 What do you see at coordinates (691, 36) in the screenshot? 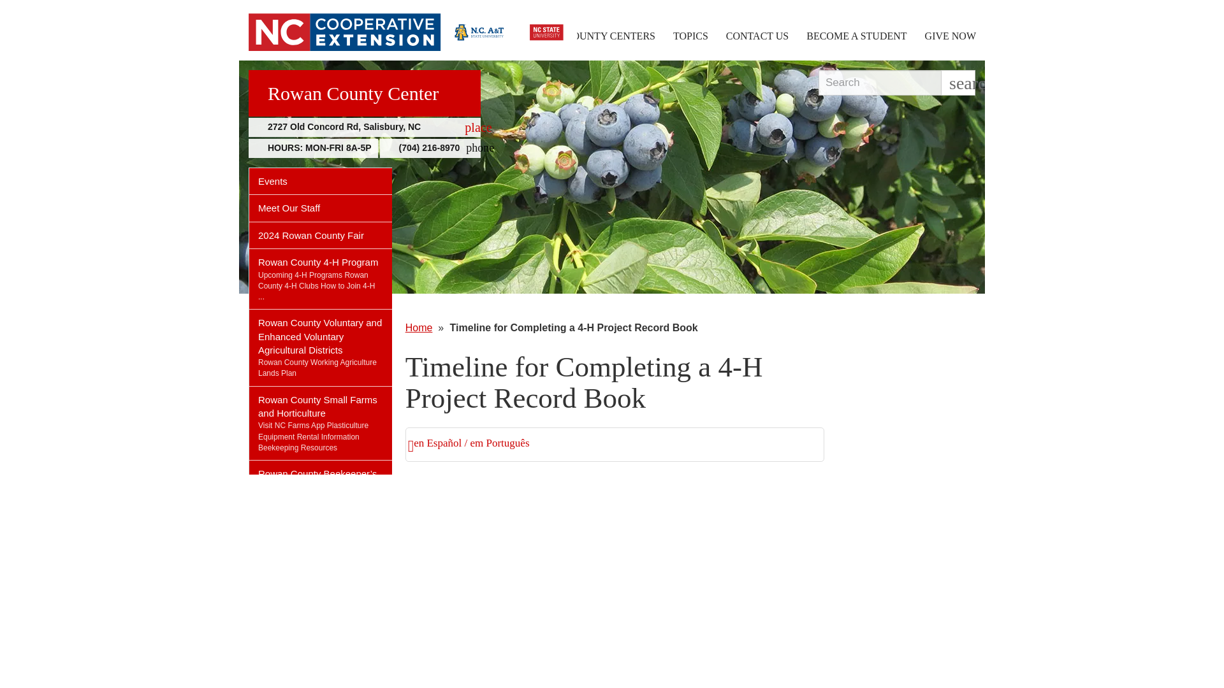
I see `TOPICS` at bounding box center [691, 36].